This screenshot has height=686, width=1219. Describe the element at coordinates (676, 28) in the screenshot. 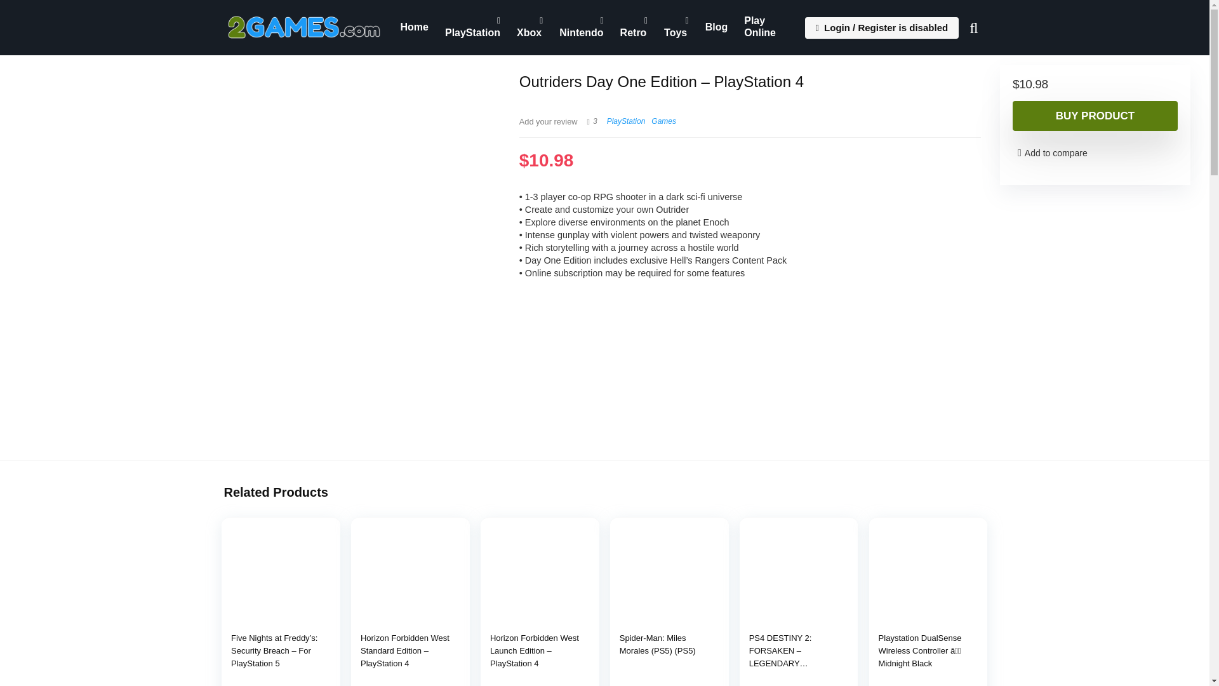

I see `Toys` at that location.